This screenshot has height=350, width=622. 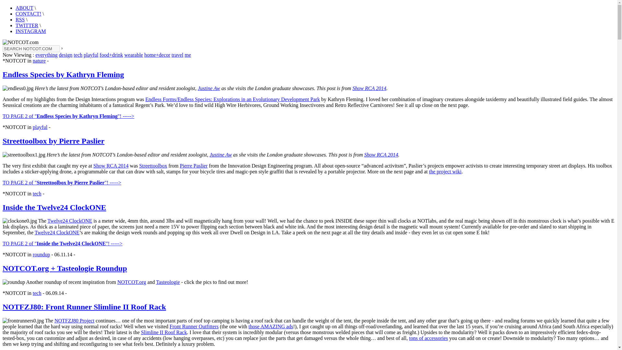 I want to click on Pierre Paslier, so click(x=194, y=166).